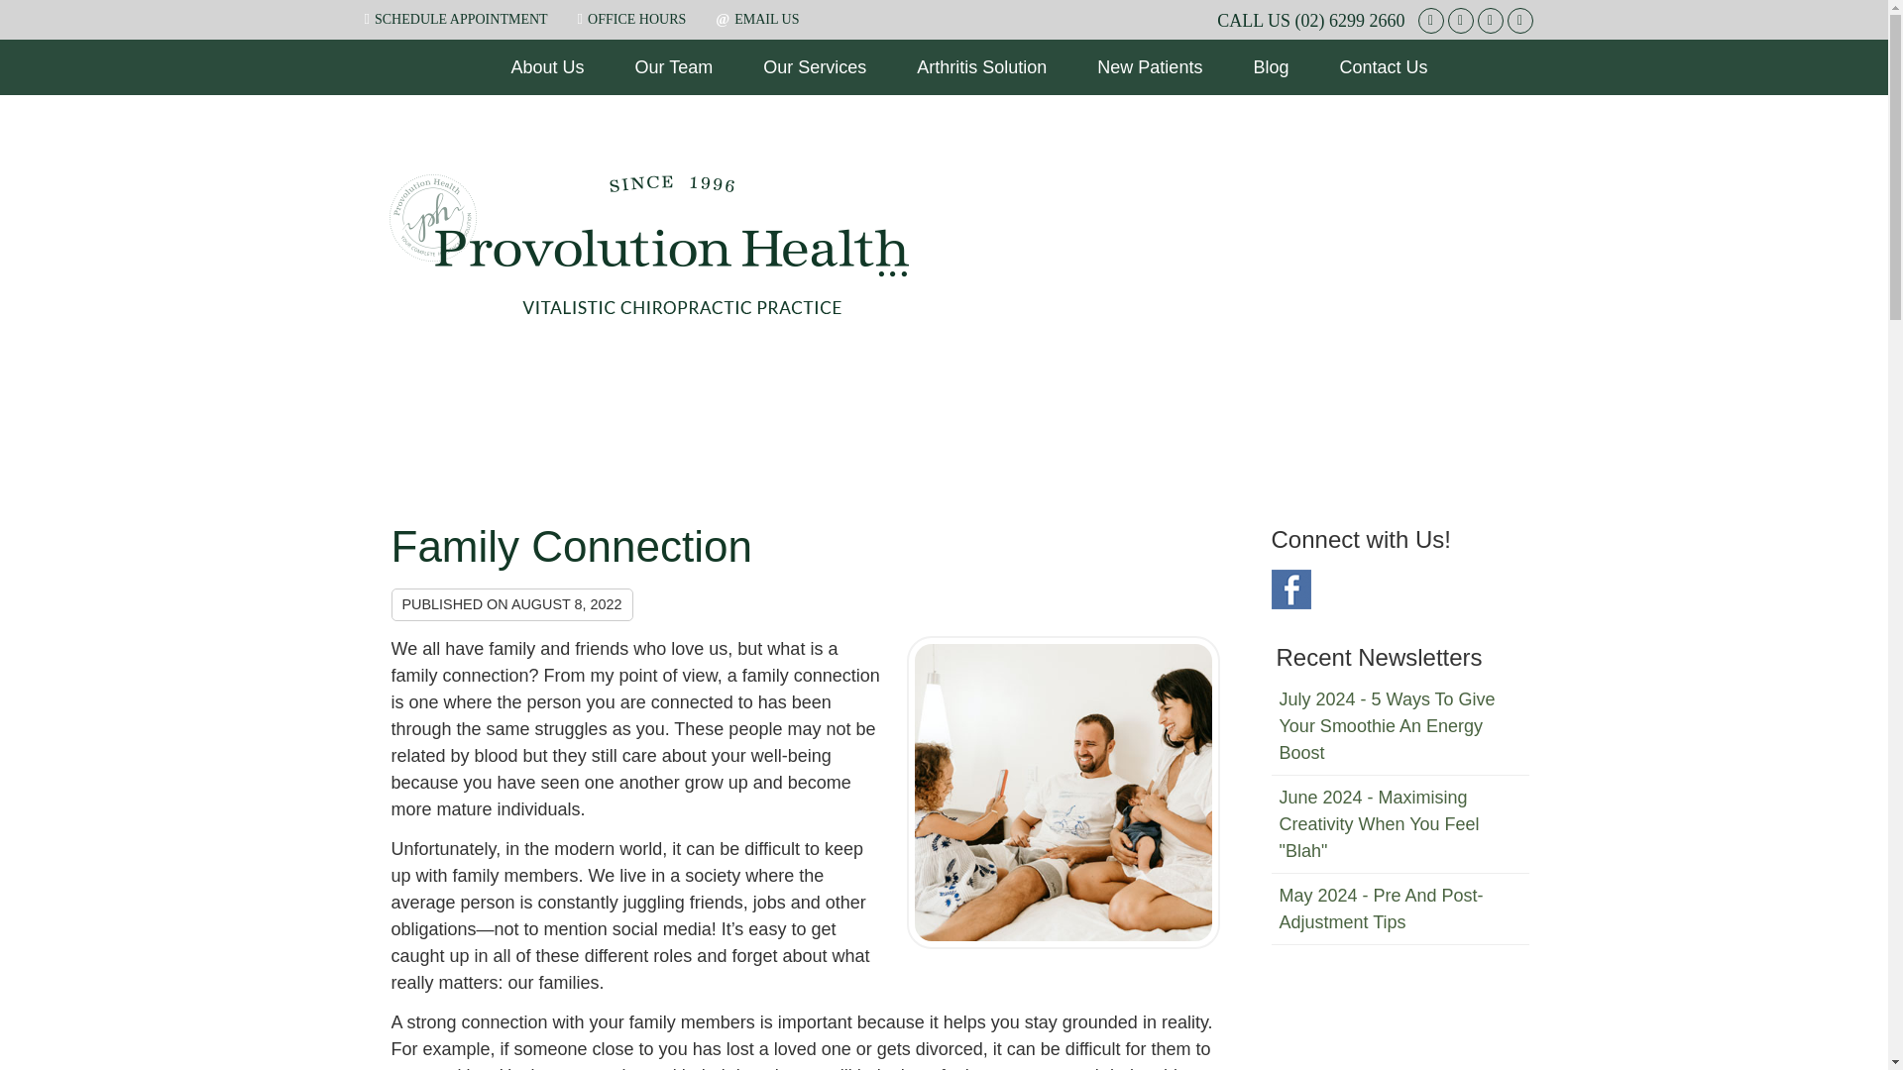 The height and width of the screenshot is (1070, 1903). Describe the element at coordinates (1518, 20) in the screenshot. I see `Youtube Social Button` at that location.